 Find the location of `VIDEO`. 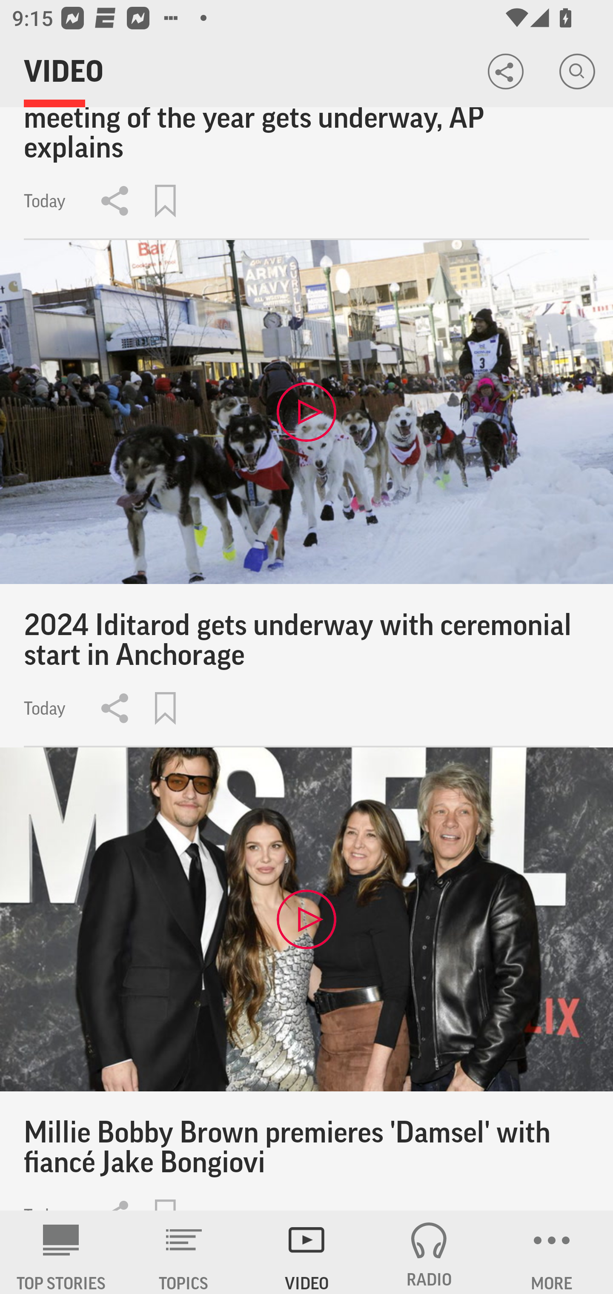

VIDEO is located at coordinates (306, 1252).